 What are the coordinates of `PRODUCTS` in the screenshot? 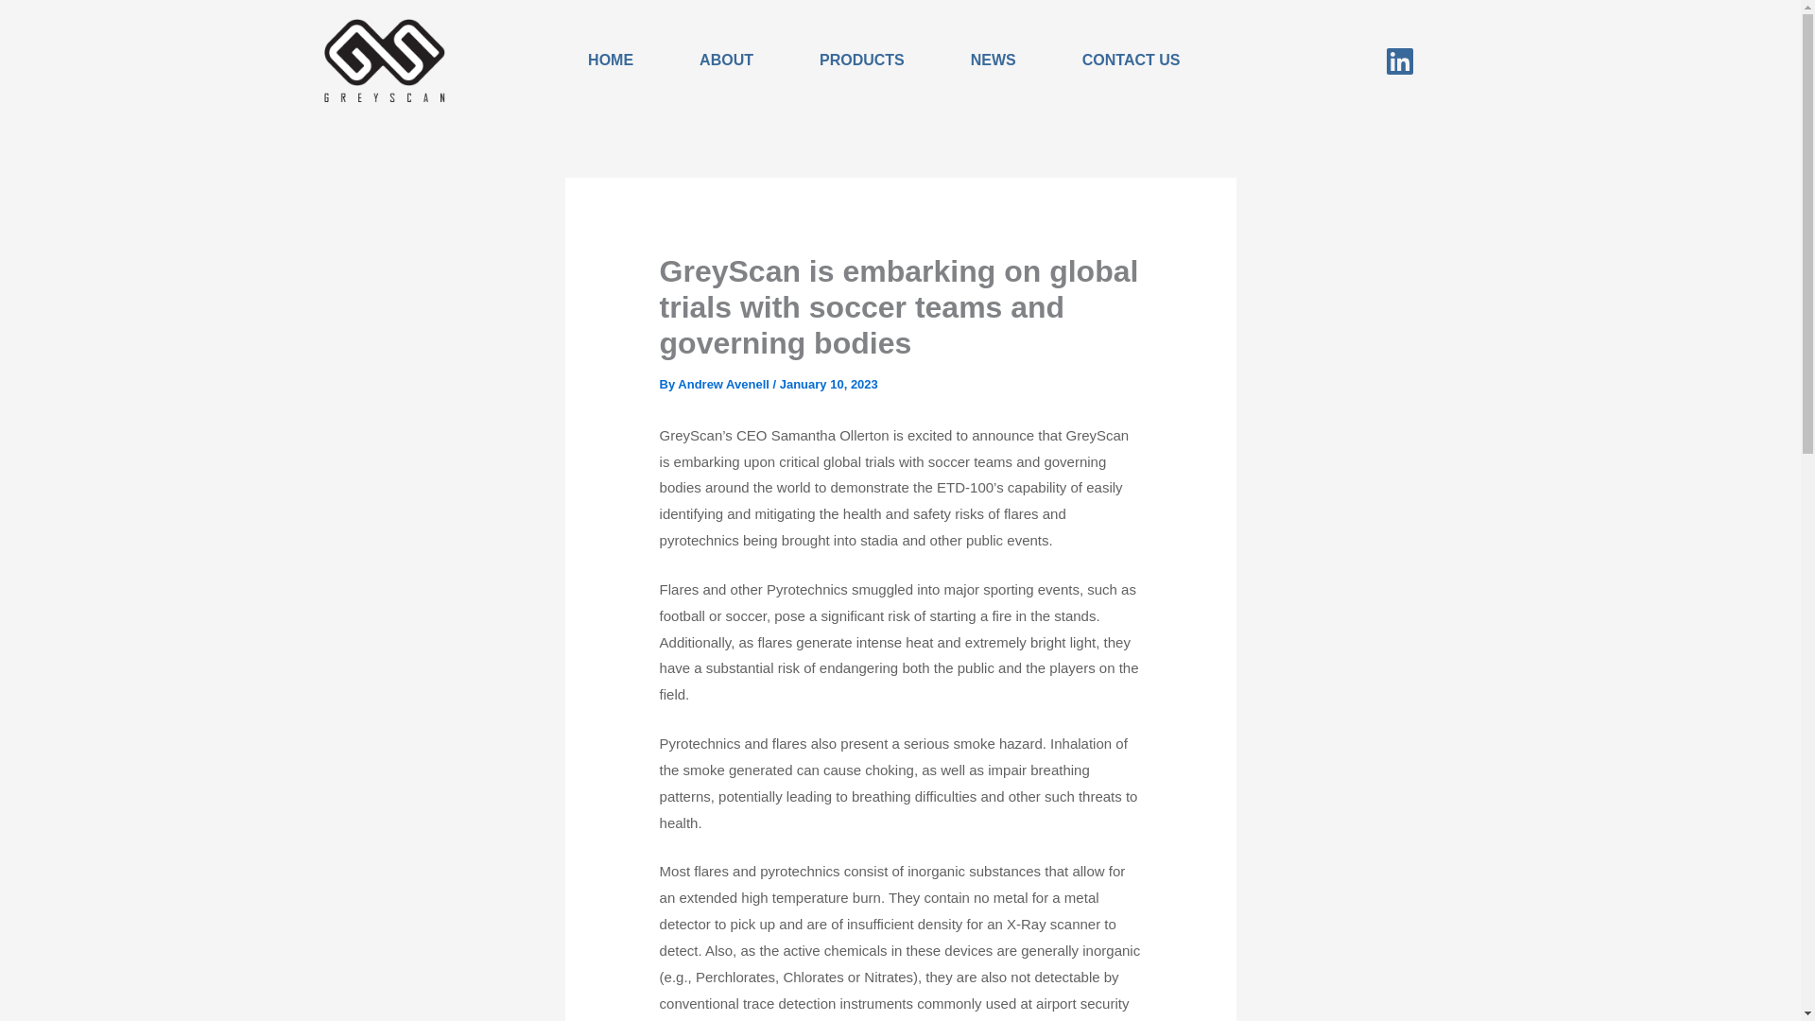 It's located at (862, 61).